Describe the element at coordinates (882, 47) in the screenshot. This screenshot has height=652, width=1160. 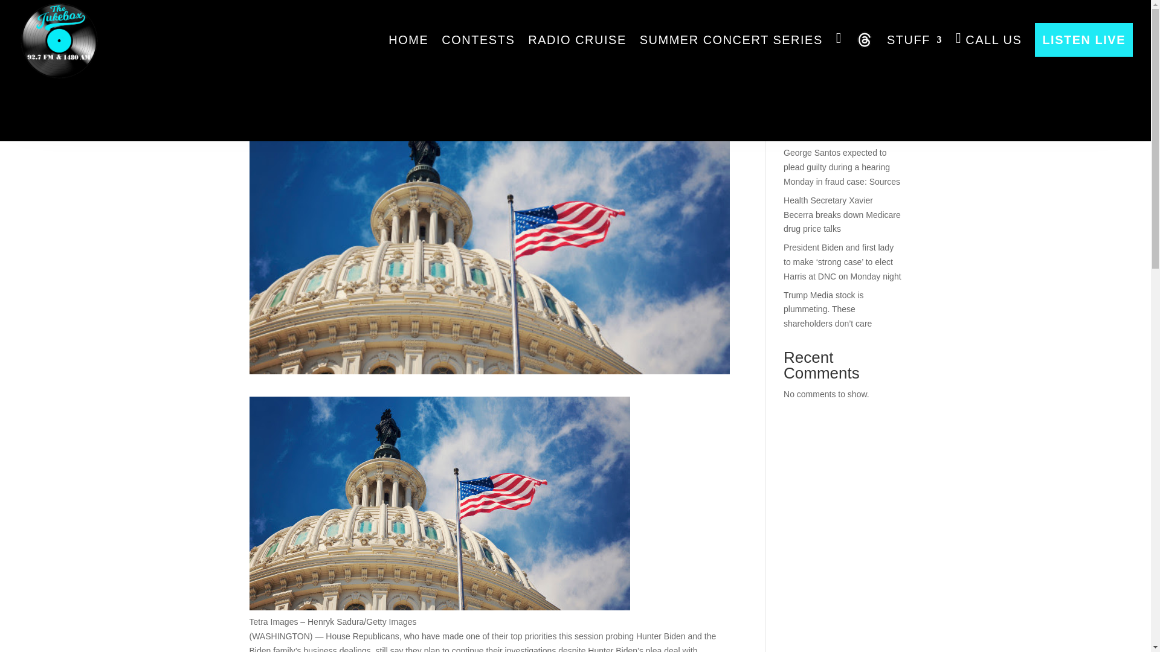
I see `Search` at that location.